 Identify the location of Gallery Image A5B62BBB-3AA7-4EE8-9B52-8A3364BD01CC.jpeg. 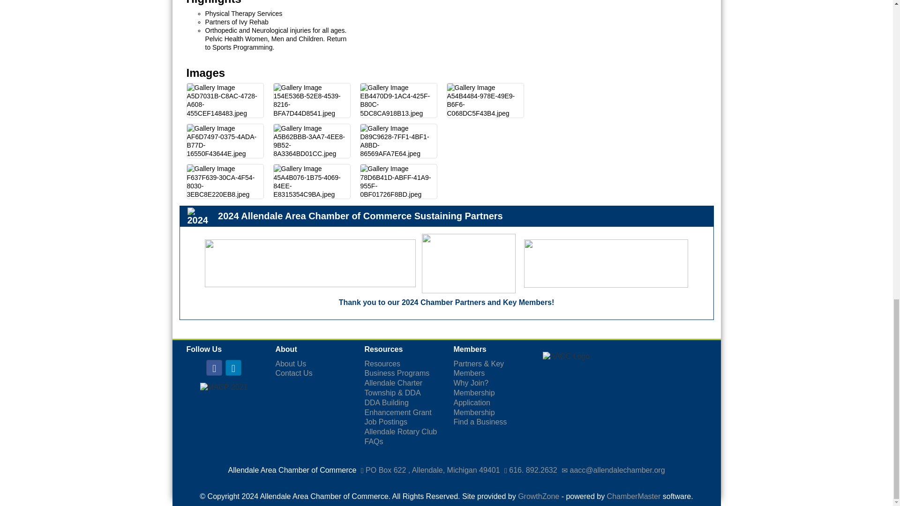
(311, 141).